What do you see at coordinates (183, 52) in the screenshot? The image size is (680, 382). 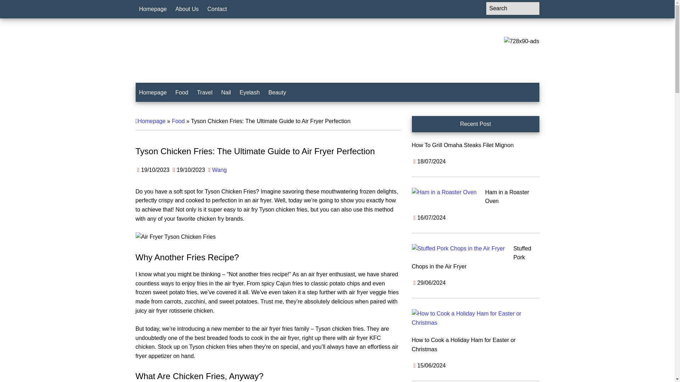 I see `Ekilove` at bounding box center [183, 52].